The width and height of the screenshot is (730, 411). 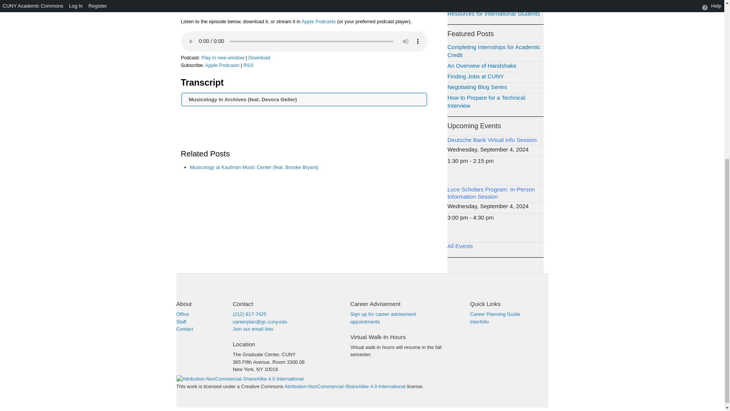 What do you see at coordinates (460, 246) in the screenshot?
I see `All Events` at bounding box center [460, 246].